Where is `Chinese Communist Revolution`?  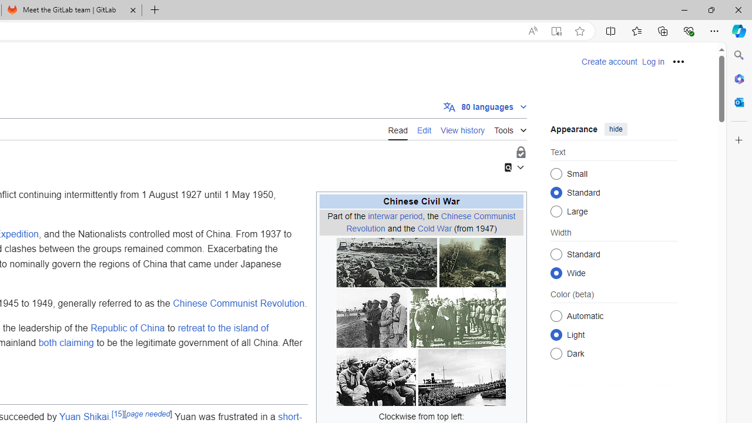 Chinese Communist Revolution is located at coordinates (239, 304).